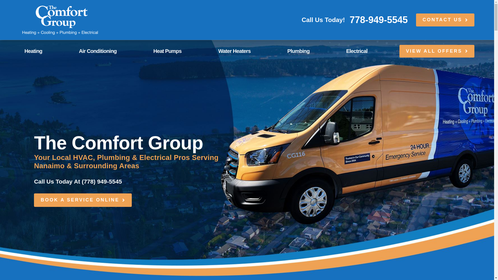 This screenshot has width=498, height=280. I want to click on 778-949-5545, so click(379, 20).